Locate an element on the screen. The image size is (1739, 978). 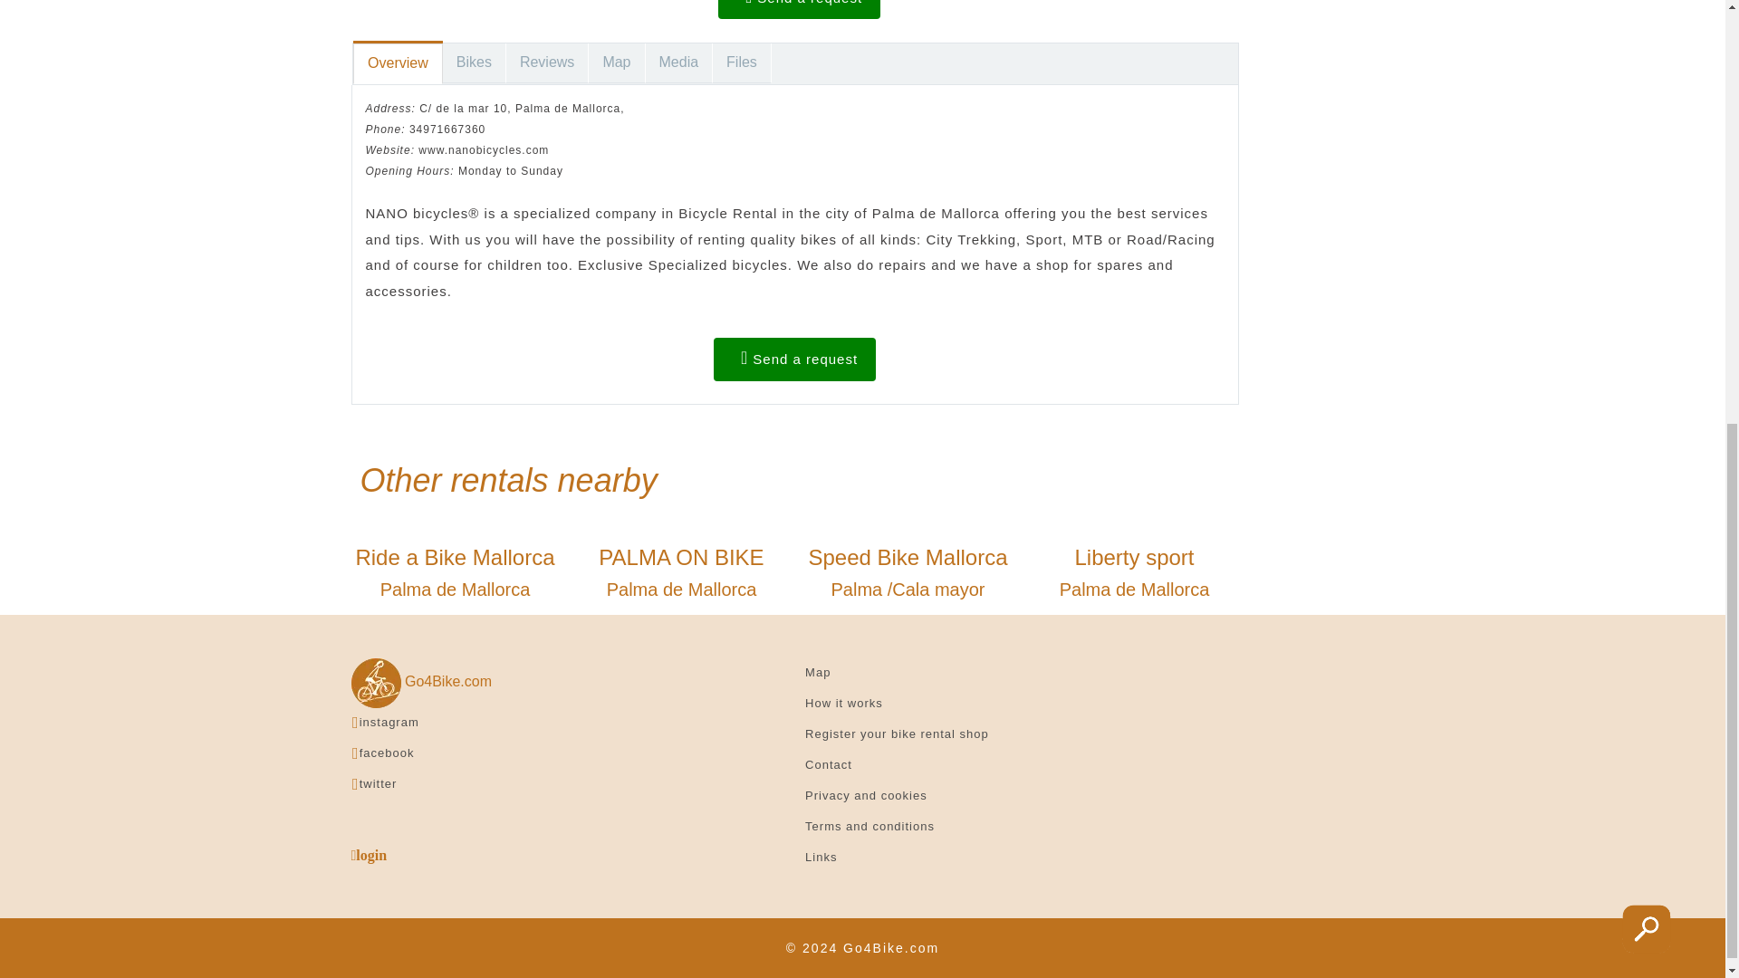
Map is located at coordinates (455, 572).